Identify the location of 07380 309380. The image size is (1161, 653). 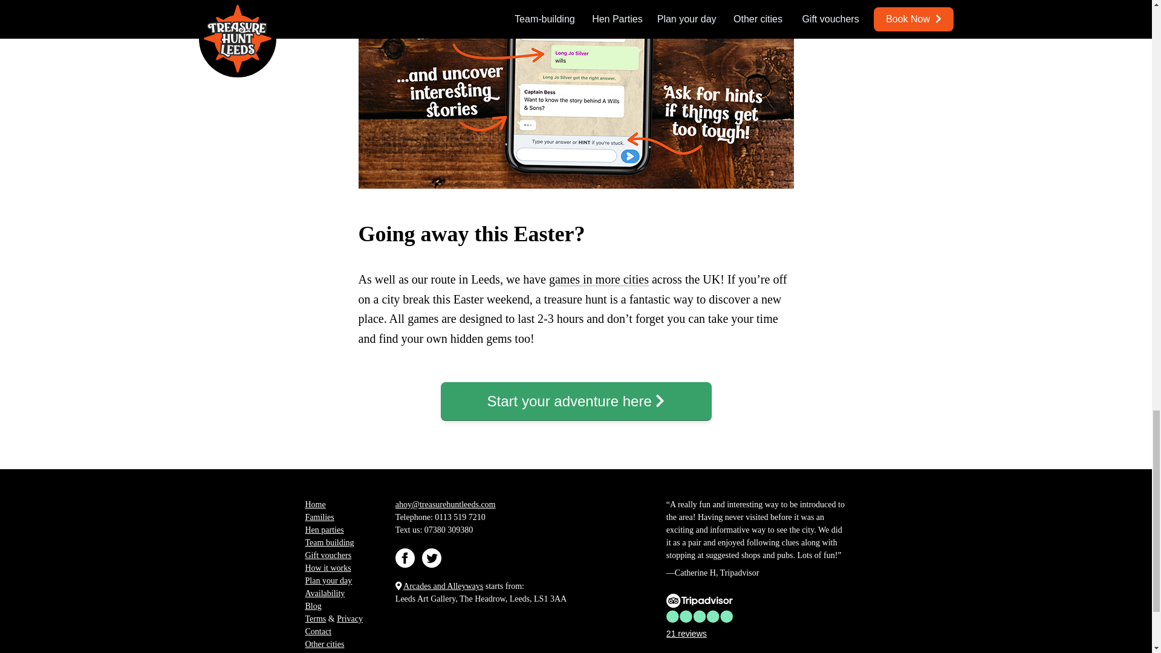
(449, 530).